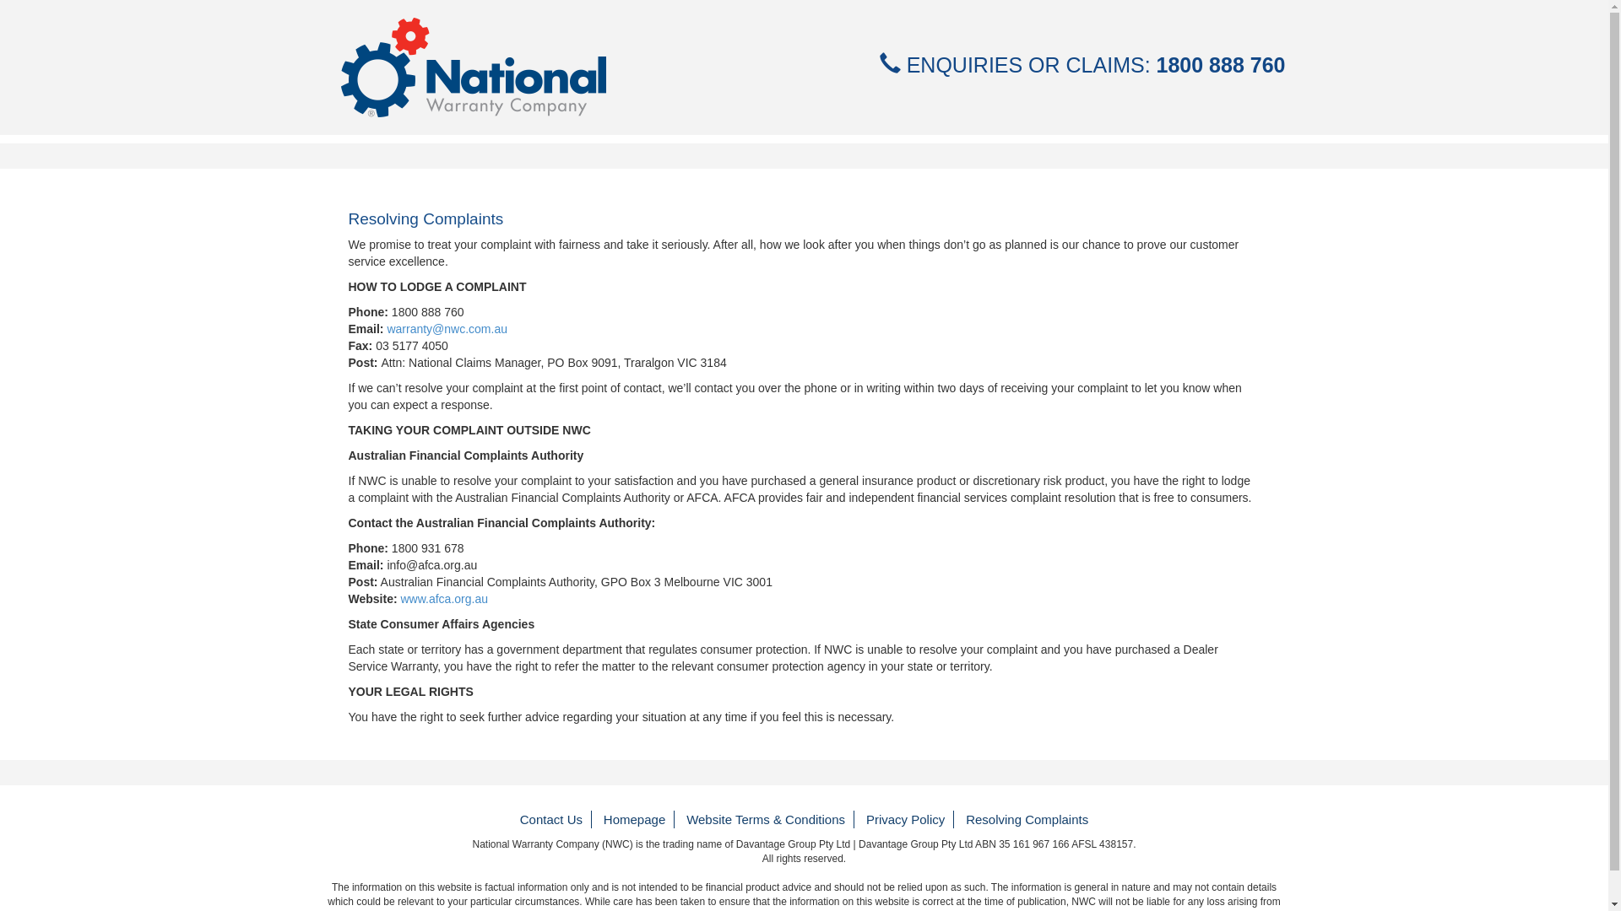 This screenshot has height=911, width=1621. I want to click on Resolving Complaints, so click(1027, 820).